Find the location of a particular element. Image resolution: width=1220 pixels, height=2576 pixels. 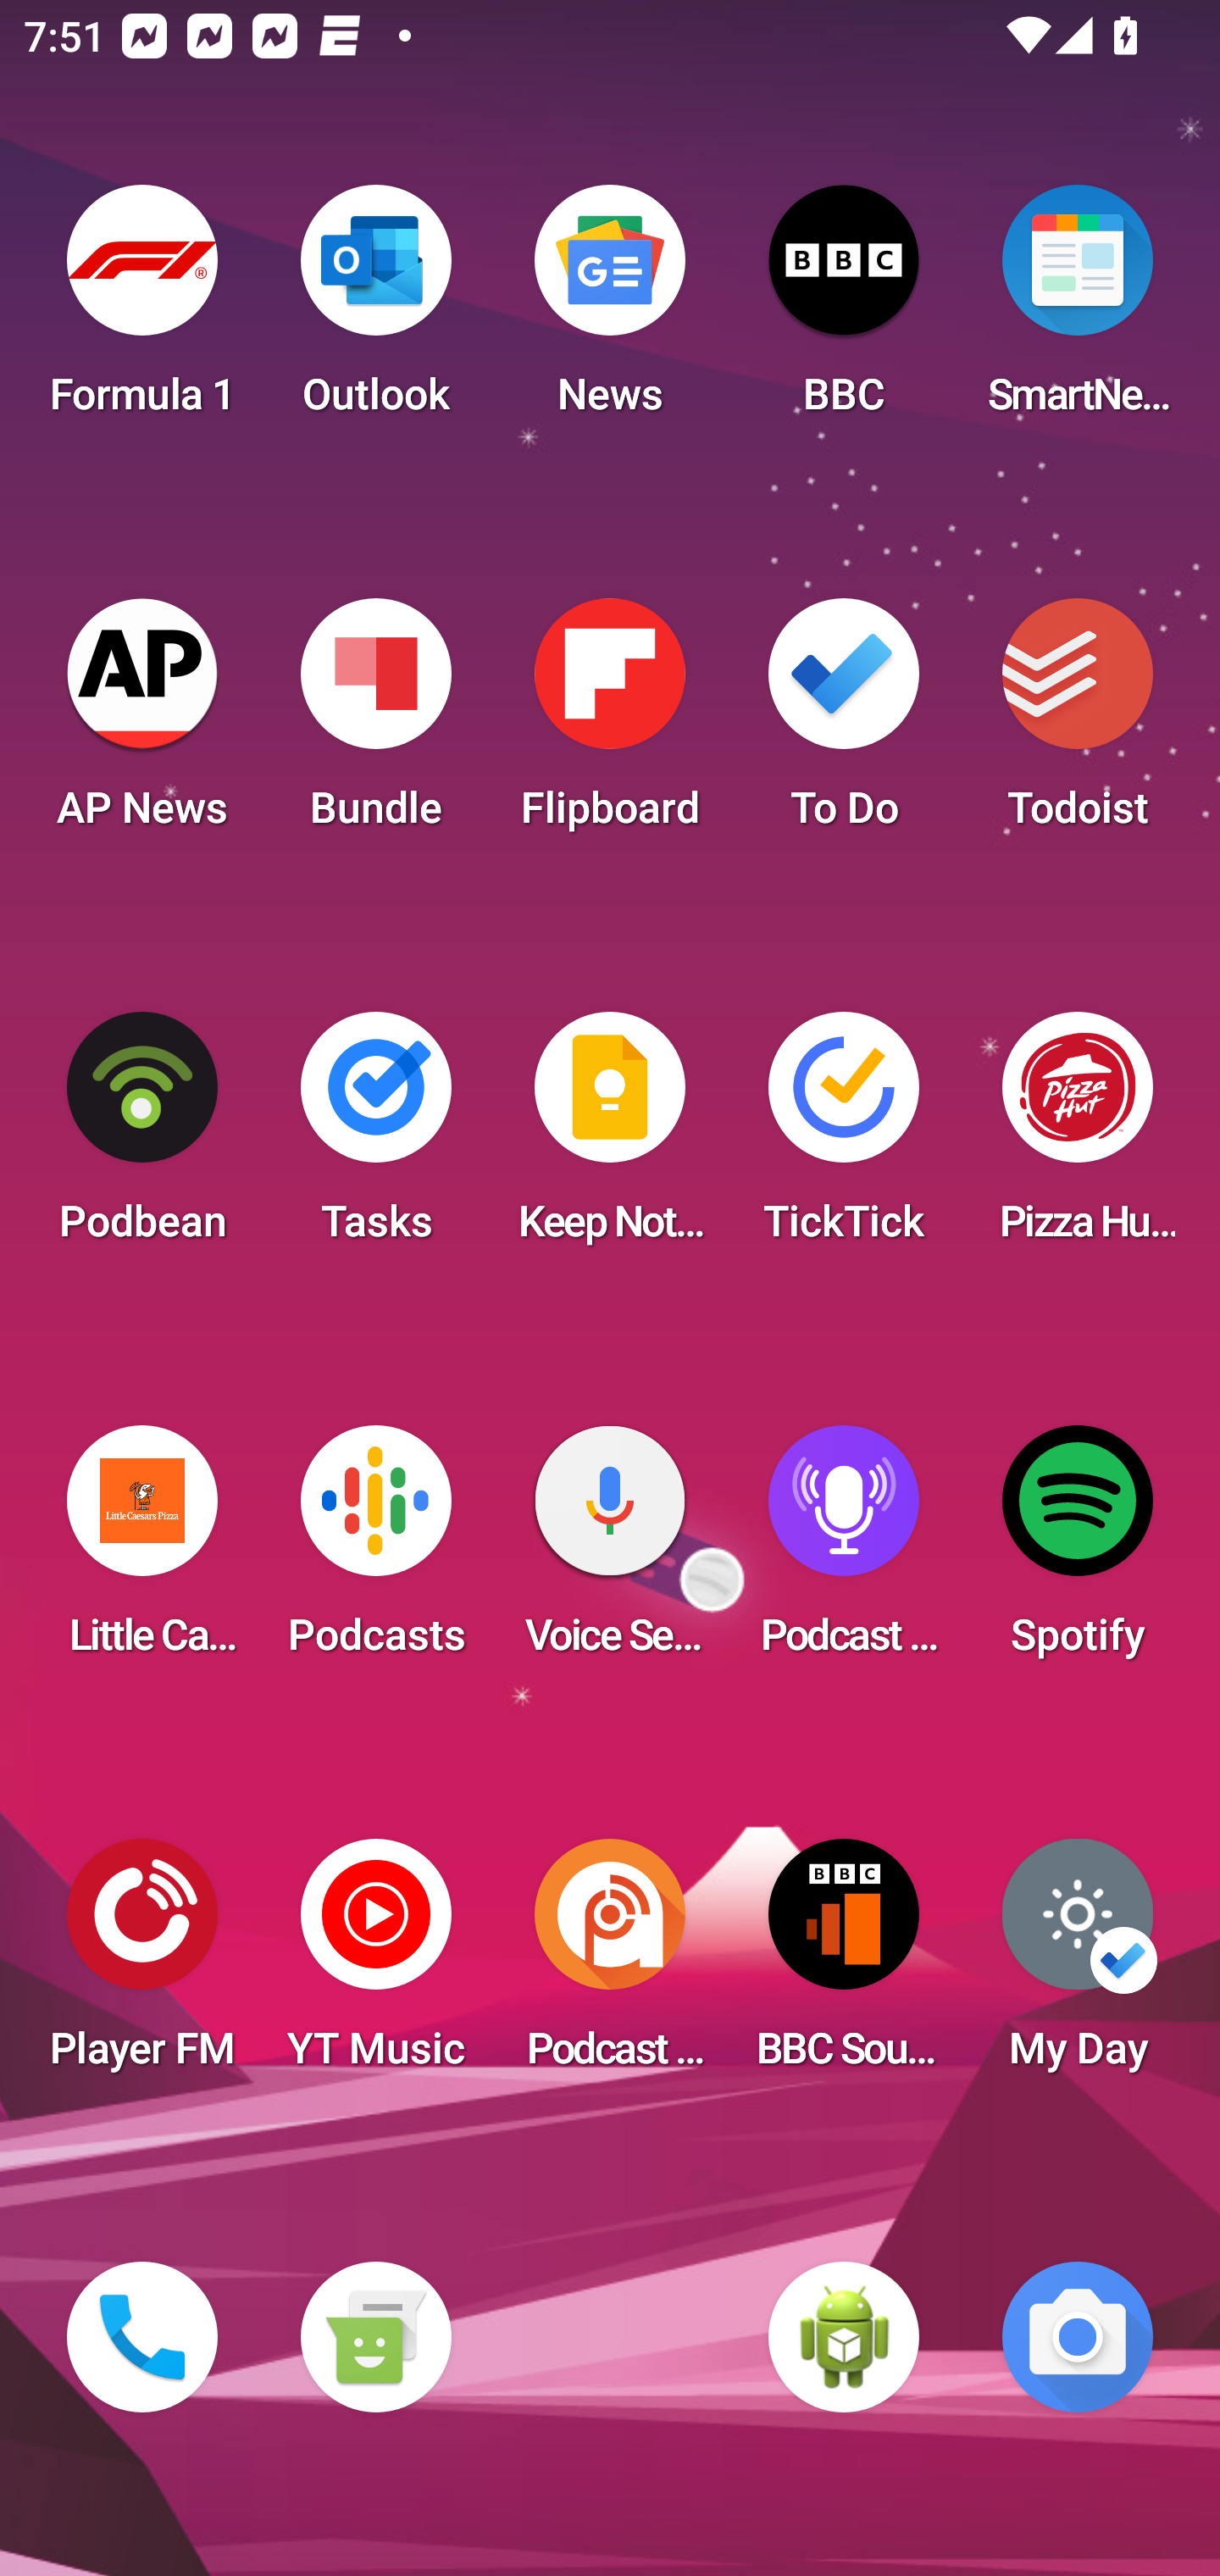

Pizza Hut HK & Macau is located at coordinates (1078, 1137).